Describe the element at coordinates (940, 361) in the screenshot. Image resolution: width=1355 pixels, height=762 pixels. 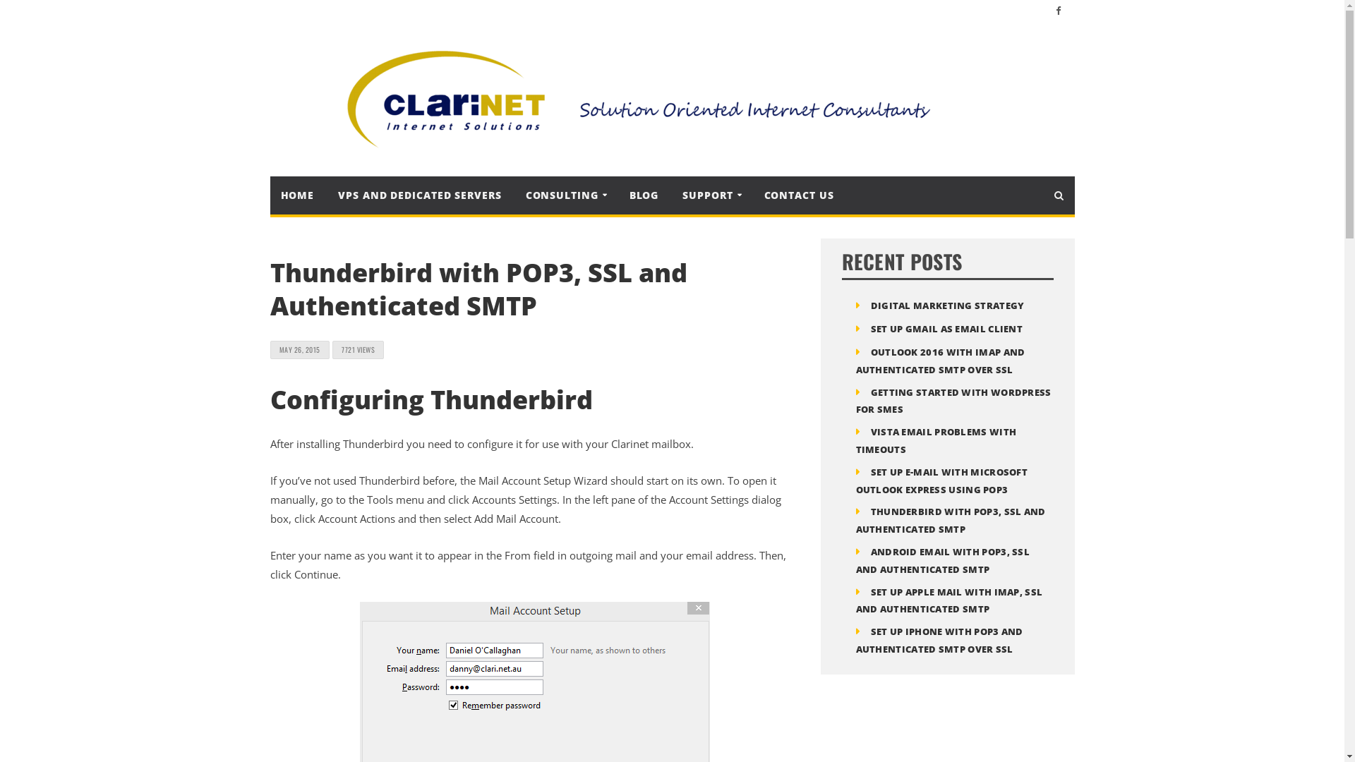
I see `OUTLOOK 2016 WITH IMAP AND AUTHENTICATED SMTP OVER SSL` at that location.